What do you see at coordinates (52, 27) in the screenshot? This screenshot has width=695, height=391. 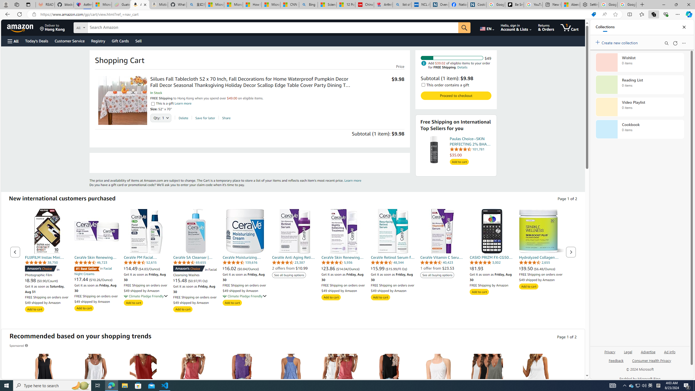 I see `Deliver to Hong Kong` at bounding box center [52, 27].